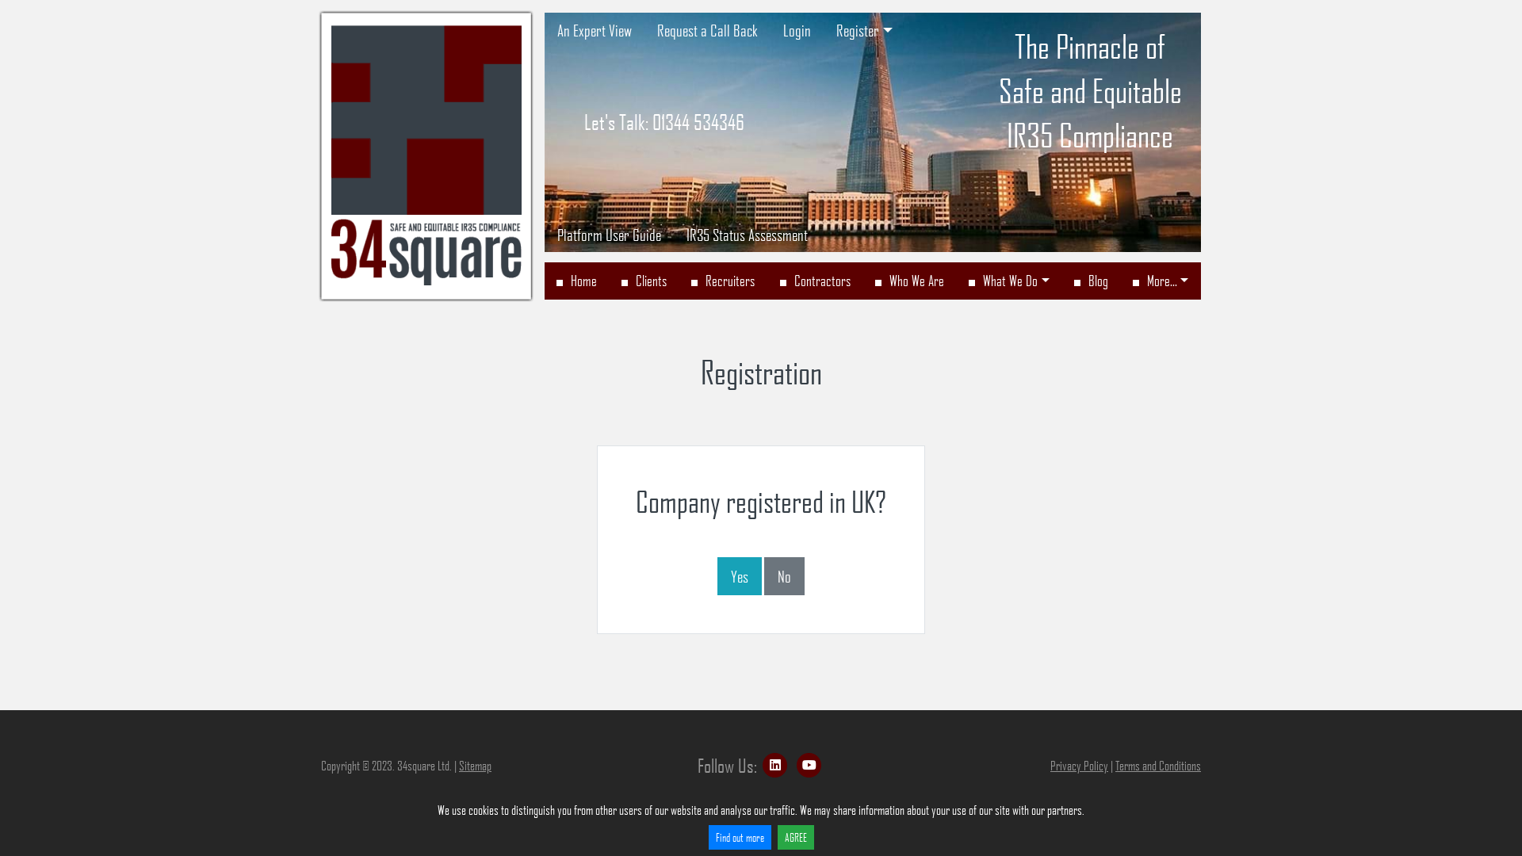 The image size is (1522, 856). Describe the element at coordinates (815, 281) in the screenshot. I see `Contractors` at that location.